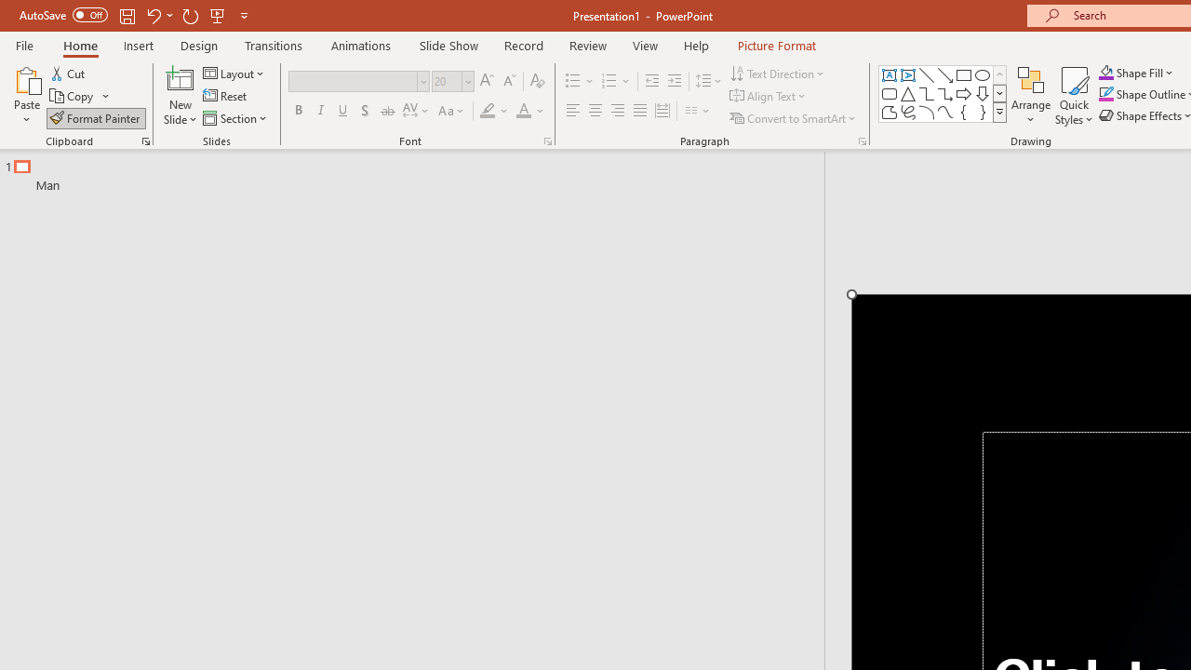 The height and width of the screenshot is (670, 1191). I want to click on Clear Formatting, so click(538, 82).